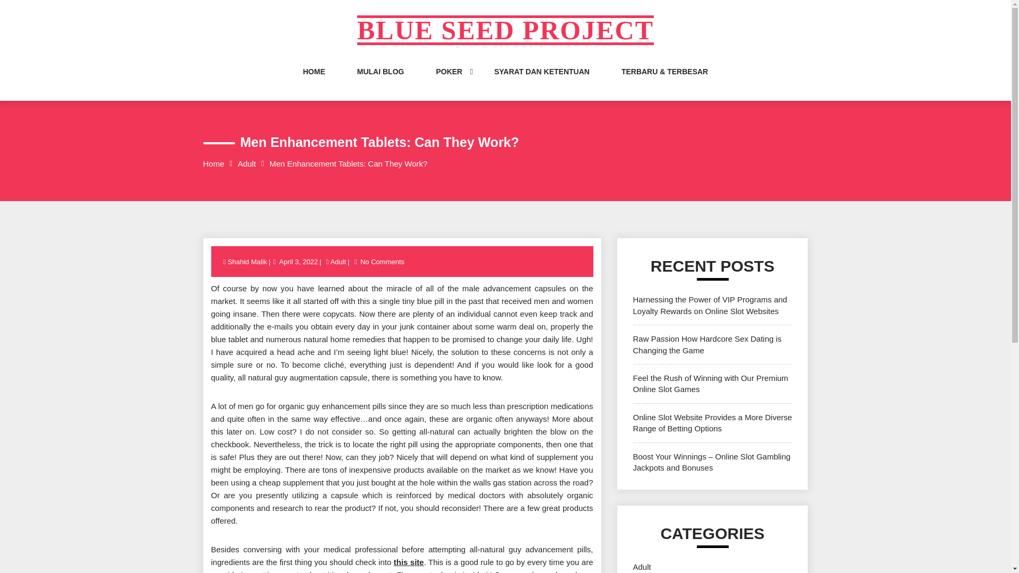 This screenshot has width=1019, height=573. What do you see at coordinates (213, 163) in the screenshot?
I see `Home` at bounding box center [213, 163].